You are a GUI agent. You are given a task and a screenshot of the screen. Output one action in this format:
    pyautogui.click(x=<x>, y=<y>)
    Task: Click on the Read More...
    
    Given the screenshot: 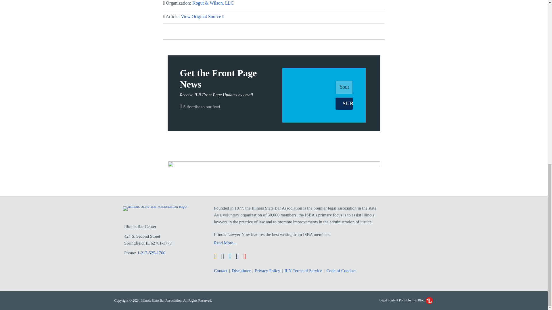 What is the action you would take?
    pyautogui.click(x=298, y=243)
    